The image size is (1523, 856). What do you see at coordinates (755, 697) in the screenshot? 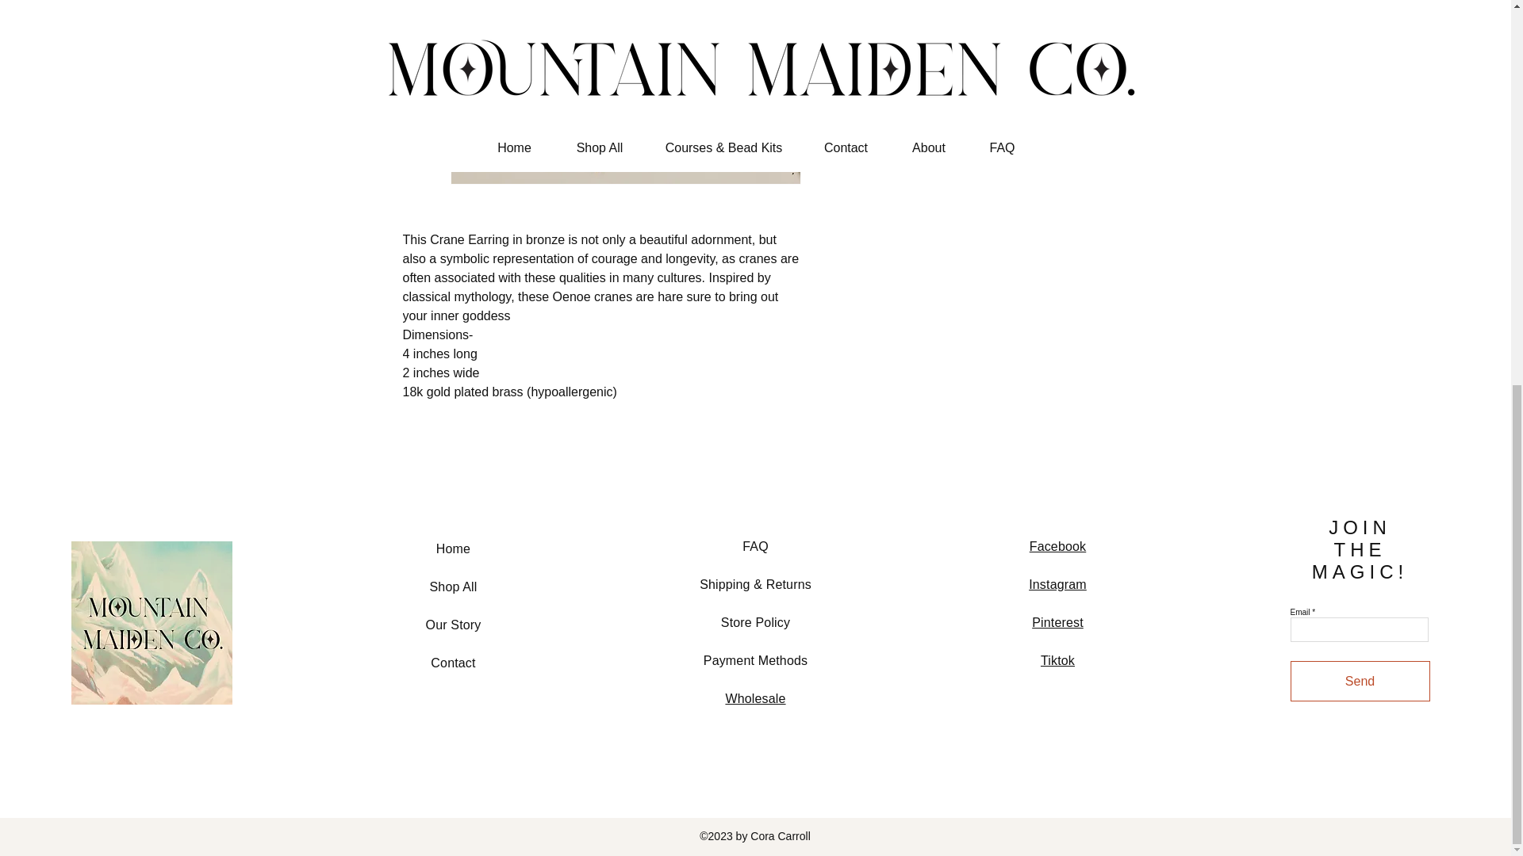
I see `Wholesale` at bounding box center [755, 697].